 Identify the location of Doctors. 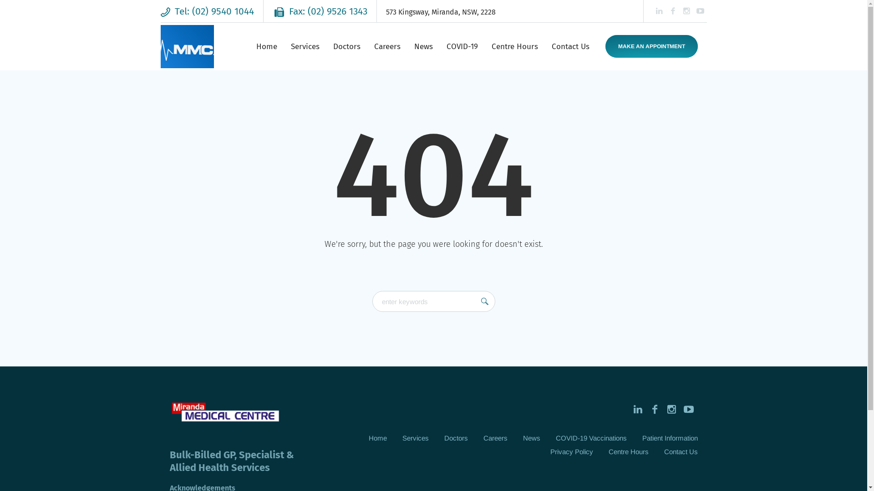
(346, 47).